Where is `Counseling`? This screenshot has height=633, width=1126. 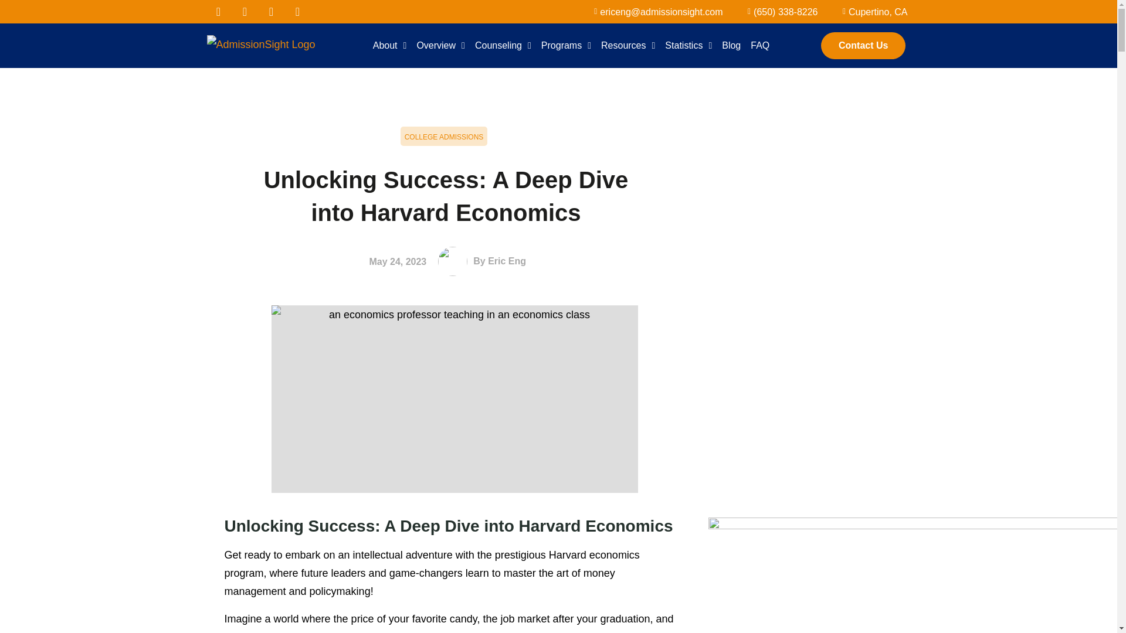 Counseling is located at coordinates (503, 46).